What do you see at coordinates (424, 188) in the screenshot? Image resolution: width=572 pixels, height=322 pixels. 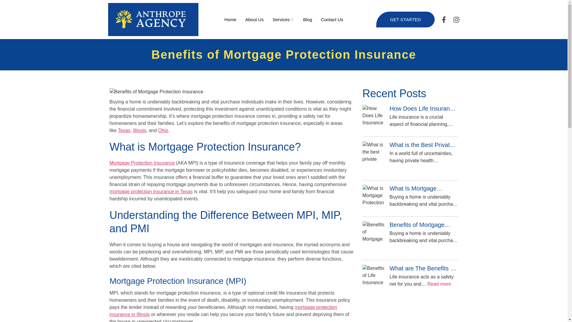 I see `What Is Mortgage Protection Insurance?` at bounding box center [424, 188].